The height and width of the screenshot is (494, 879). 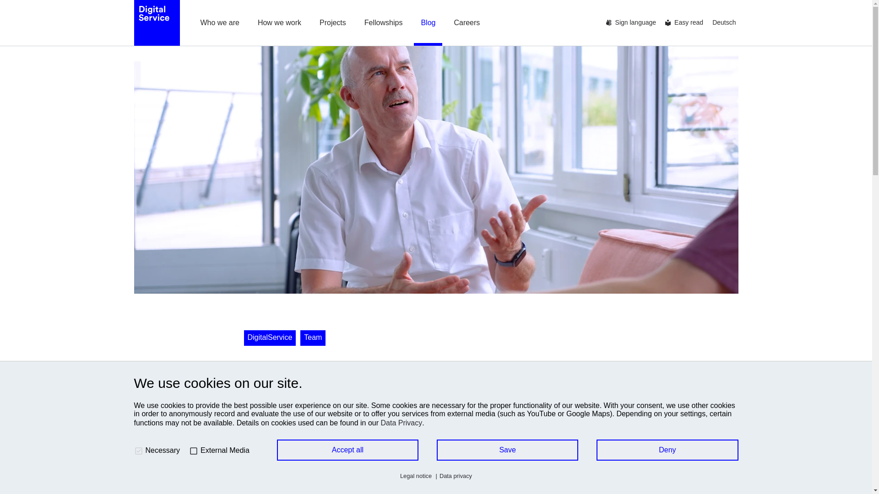 I want to click on Fellowships, so click(x=384, y=23).